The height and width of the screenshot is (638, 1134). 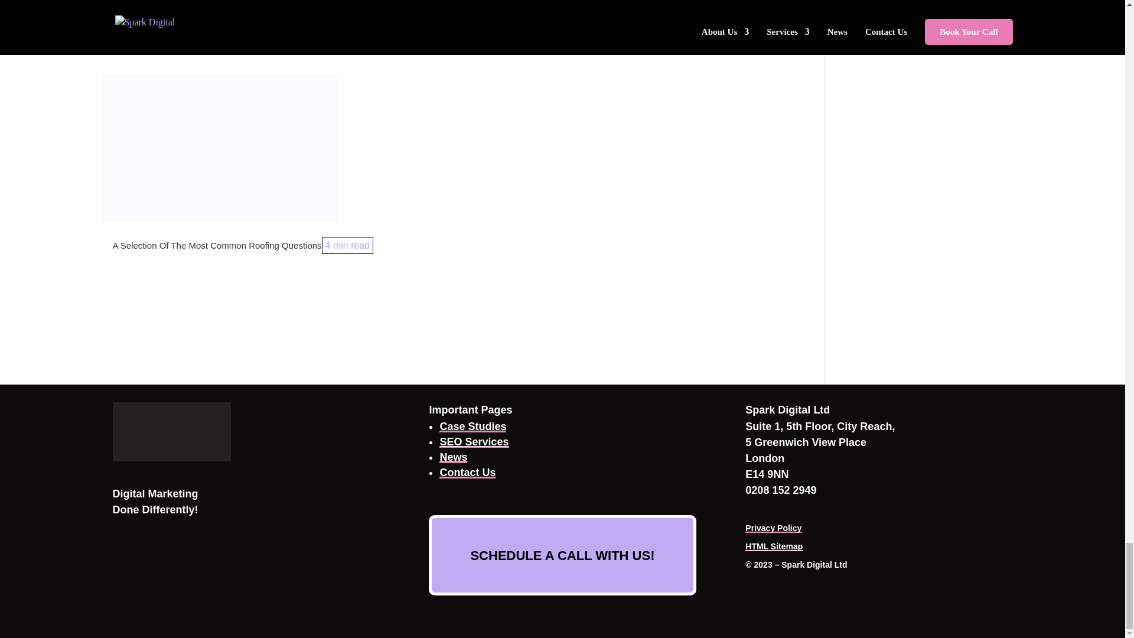 I want to click on Spark Digital Case Studies, so click(x=472, y=427).